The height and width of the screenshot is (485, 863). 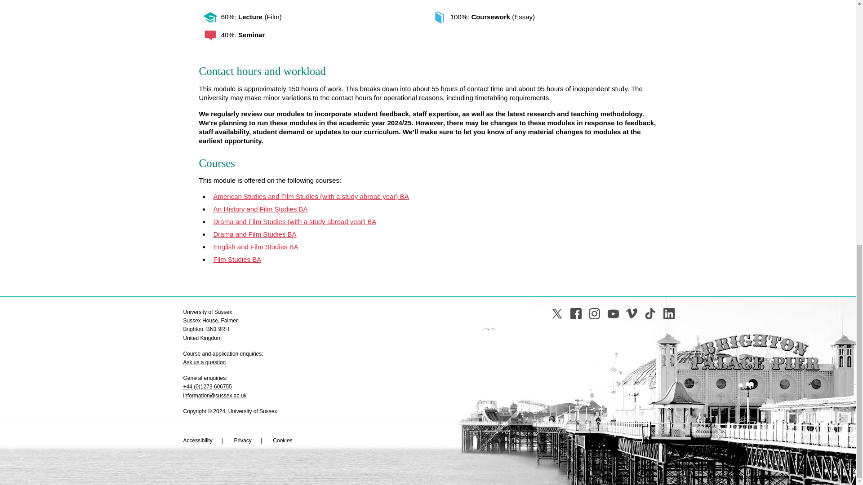 What do you see at coordinates (669, 313) in the screenshot?
I see `Linkedin` at bounding box center [669, 313].